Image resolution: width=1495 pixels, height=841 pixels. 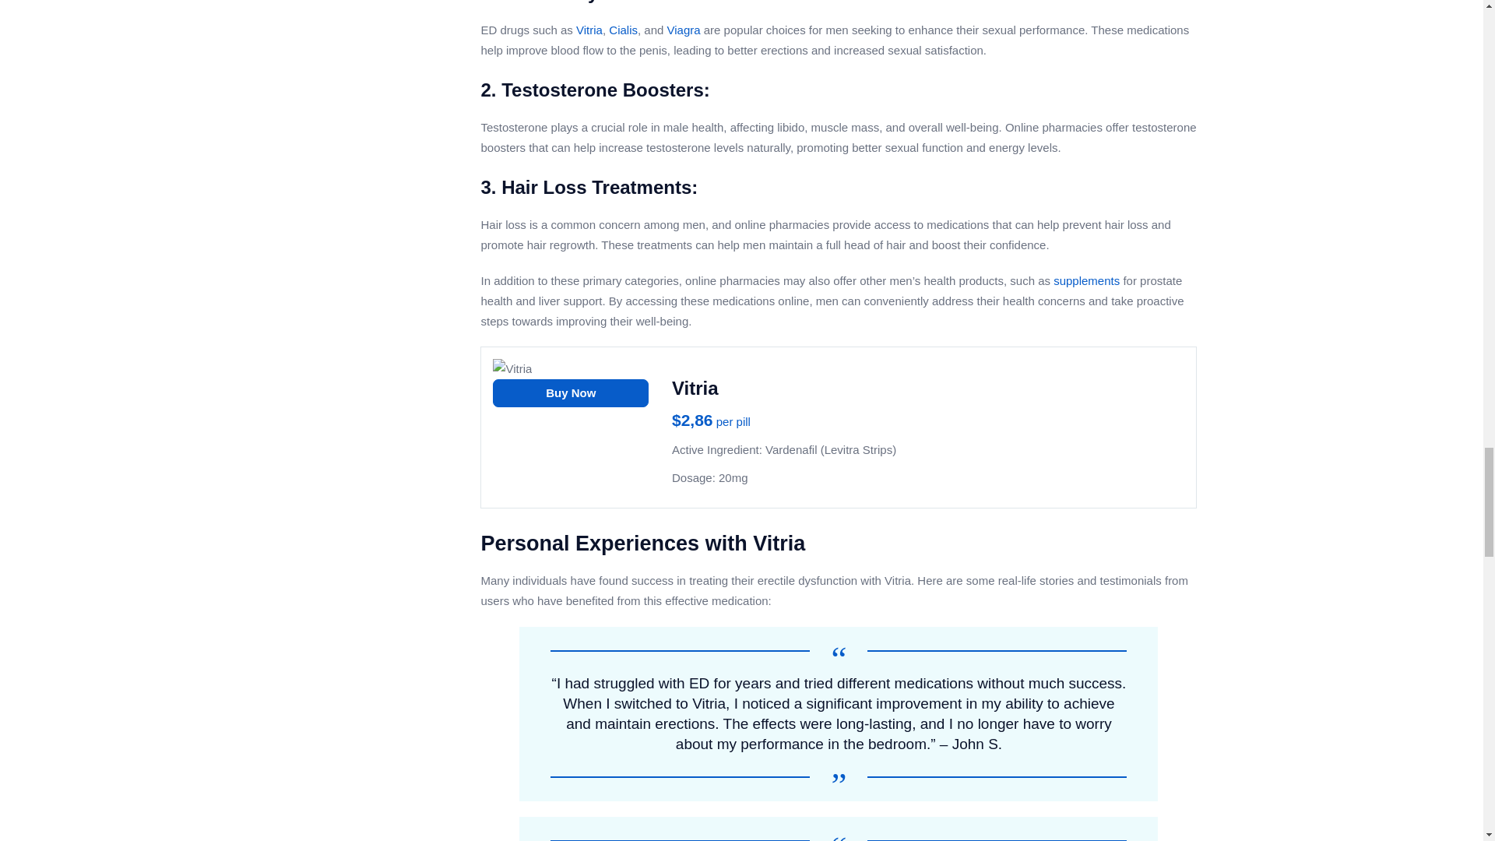 What do you see at coordinates (623, 30) in the screenshot?
I see `Cialis` at bounding box center [623, 30].